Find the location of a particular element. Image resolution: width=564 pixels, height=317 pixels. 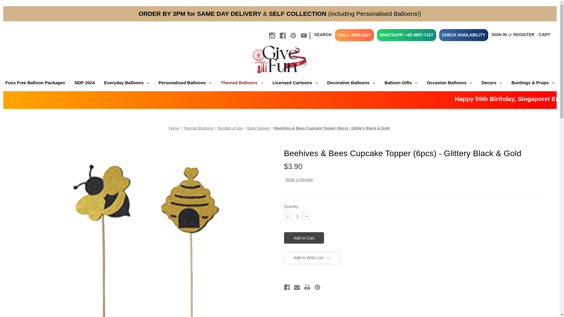

CALL: 6909-2327 is located at coordinates (354, 35).